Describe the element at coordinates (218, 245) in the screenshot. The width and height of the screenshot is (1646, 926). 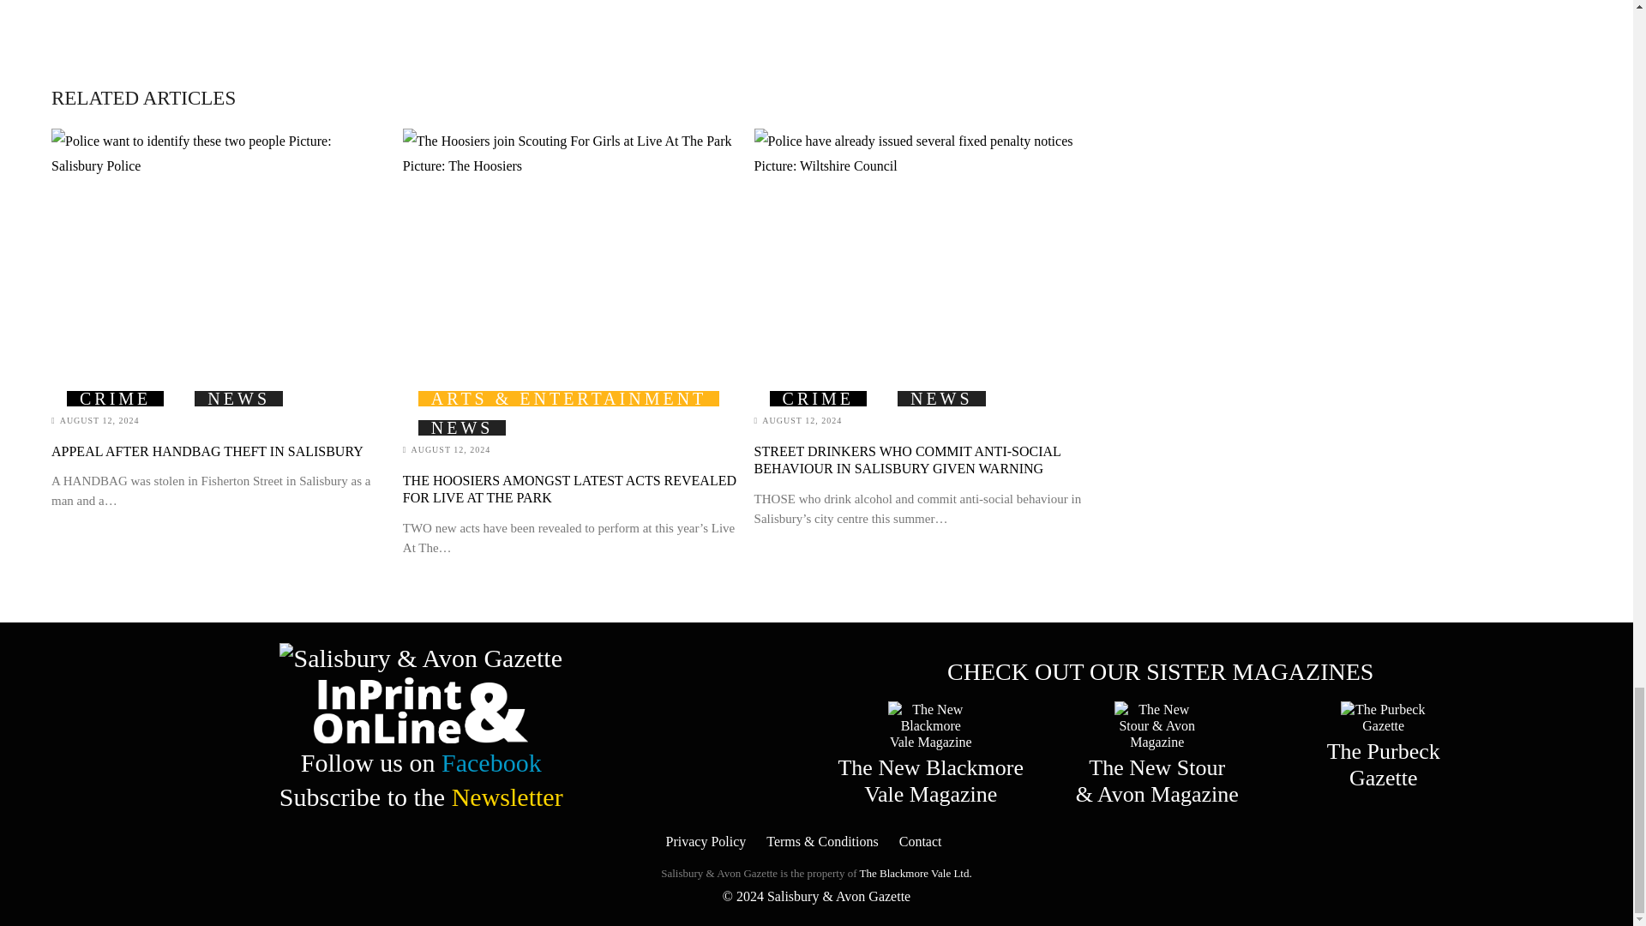
I see `Appeal after handbag theft in Salisbury` at that location.